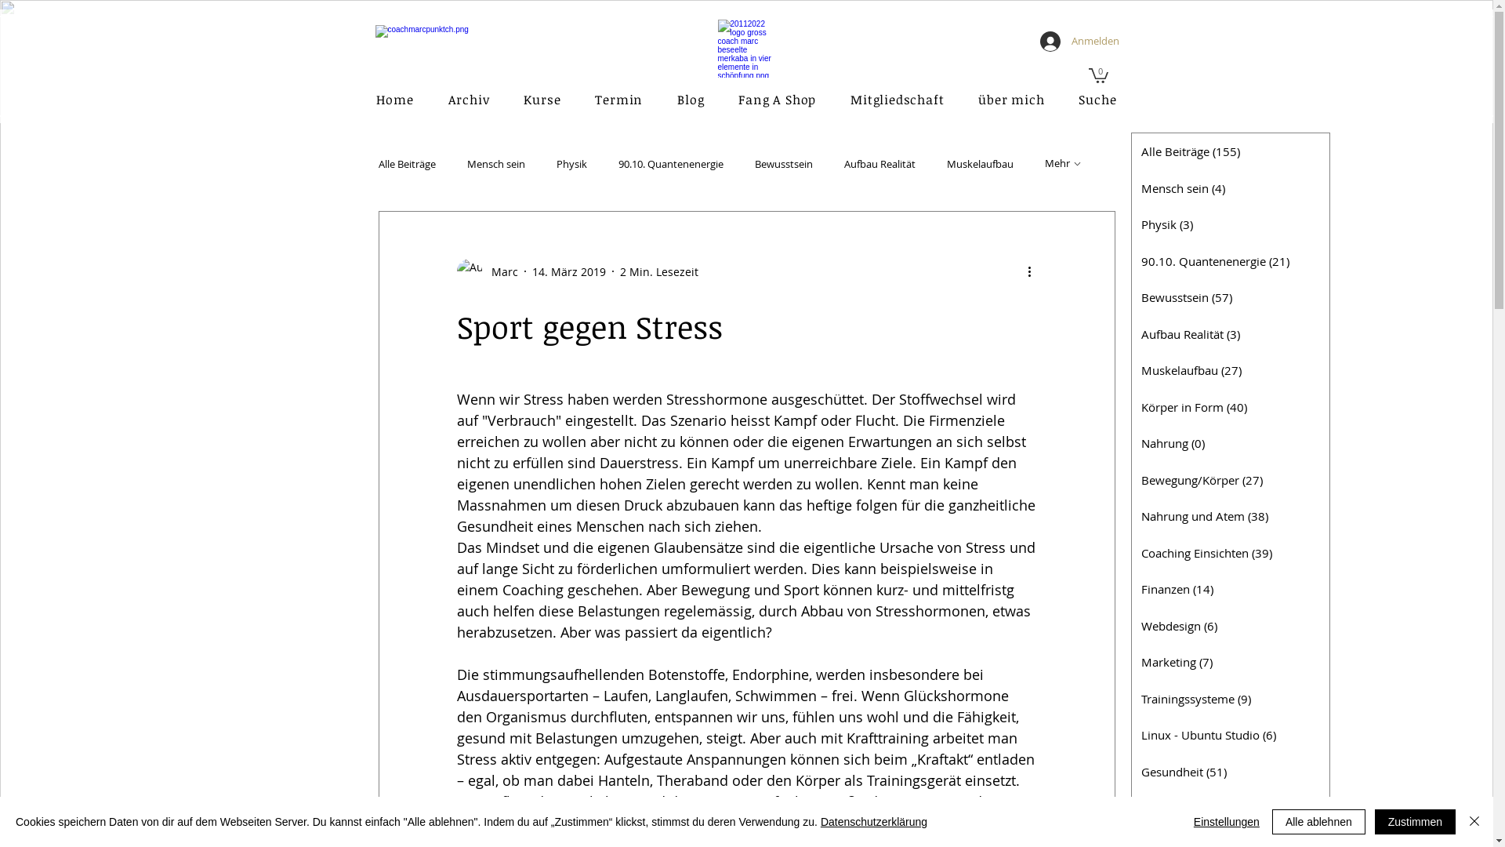 The height and width of the screenshot is (847, 1505). I want to click on 0, so click(1097, 75).